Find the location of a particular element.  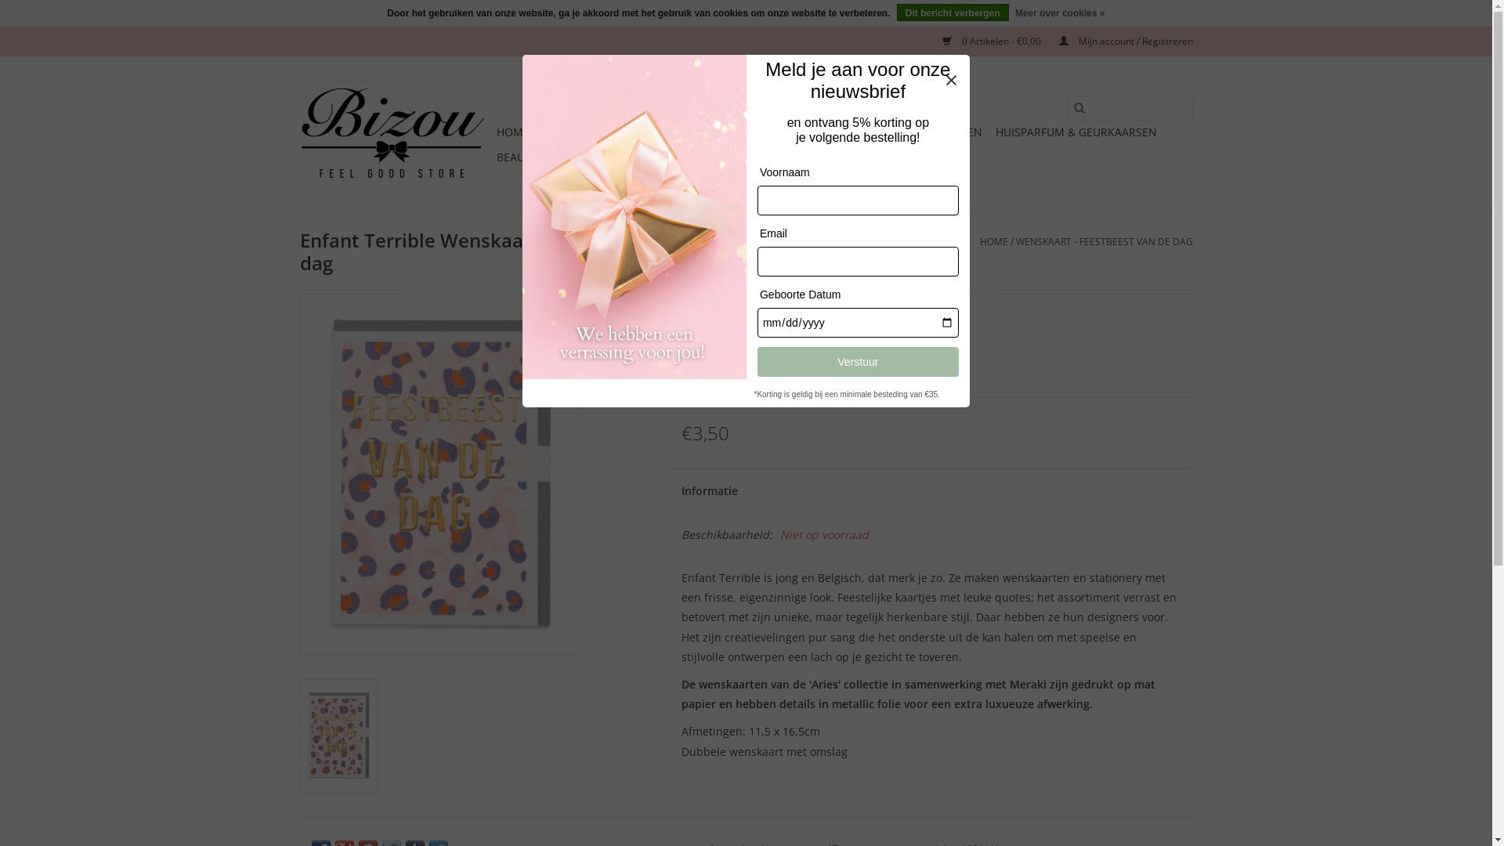

KERSTMIS is located at coordinates (656, 132).